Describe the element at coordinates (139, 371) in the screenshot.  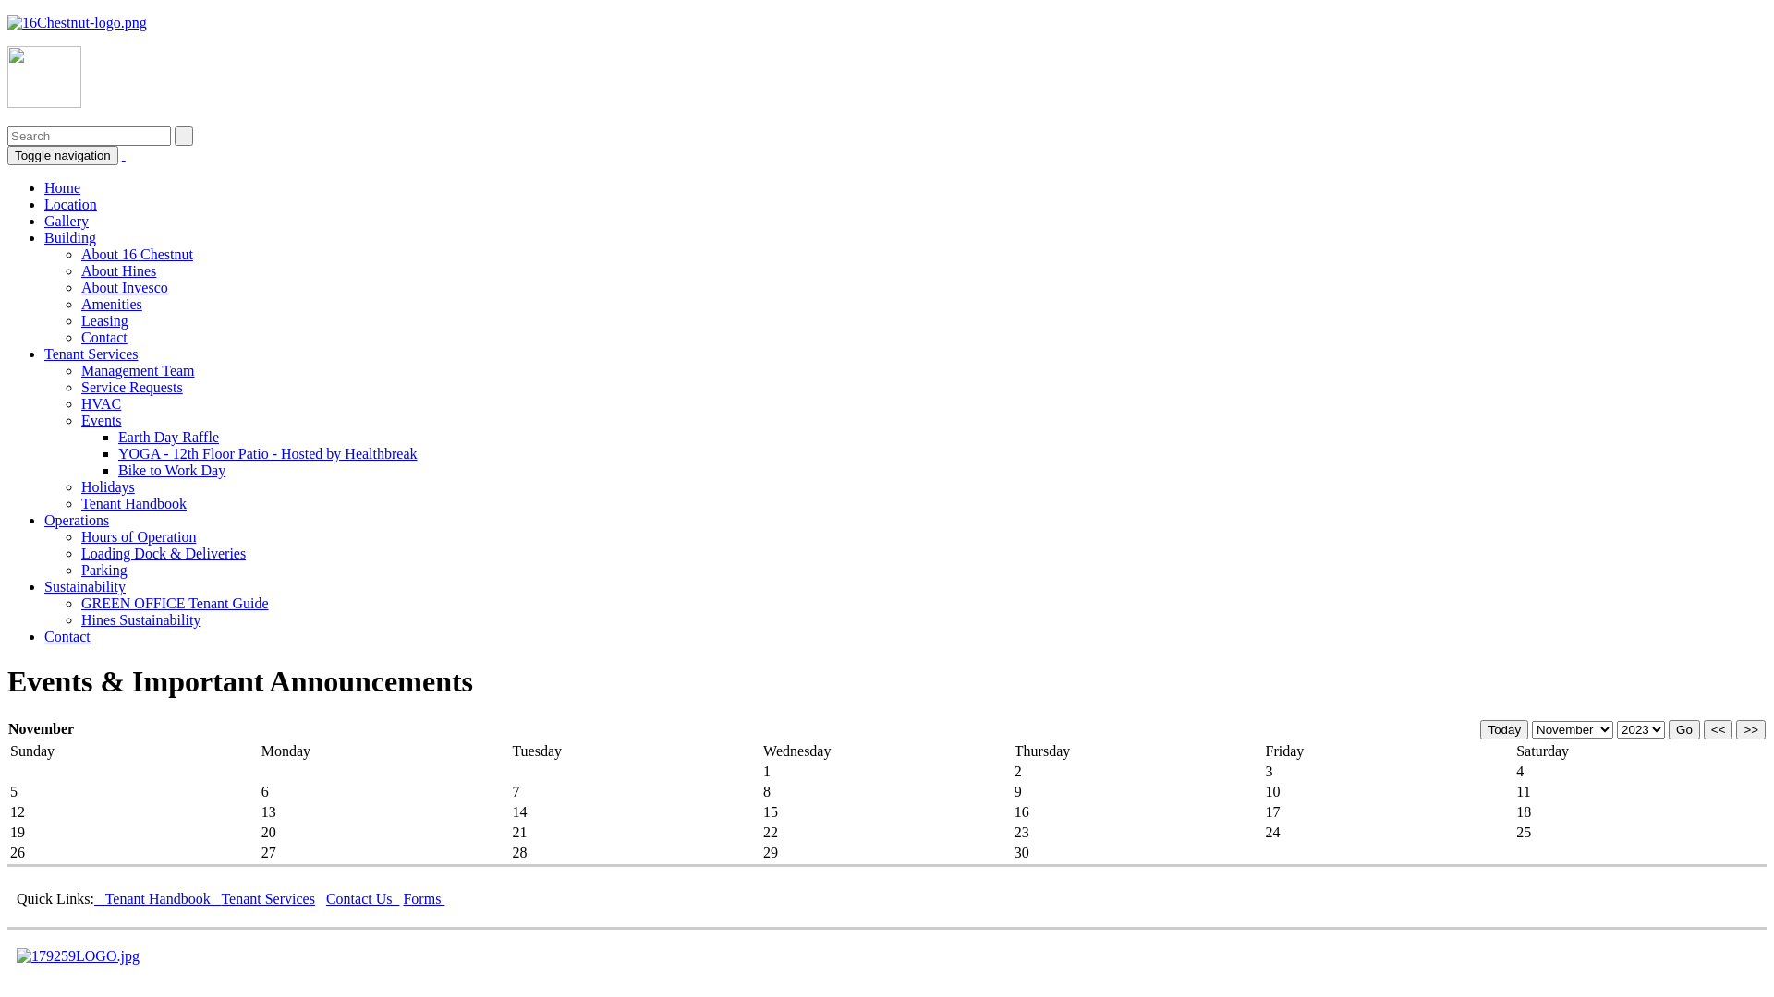
I see `Management Team` at that location.